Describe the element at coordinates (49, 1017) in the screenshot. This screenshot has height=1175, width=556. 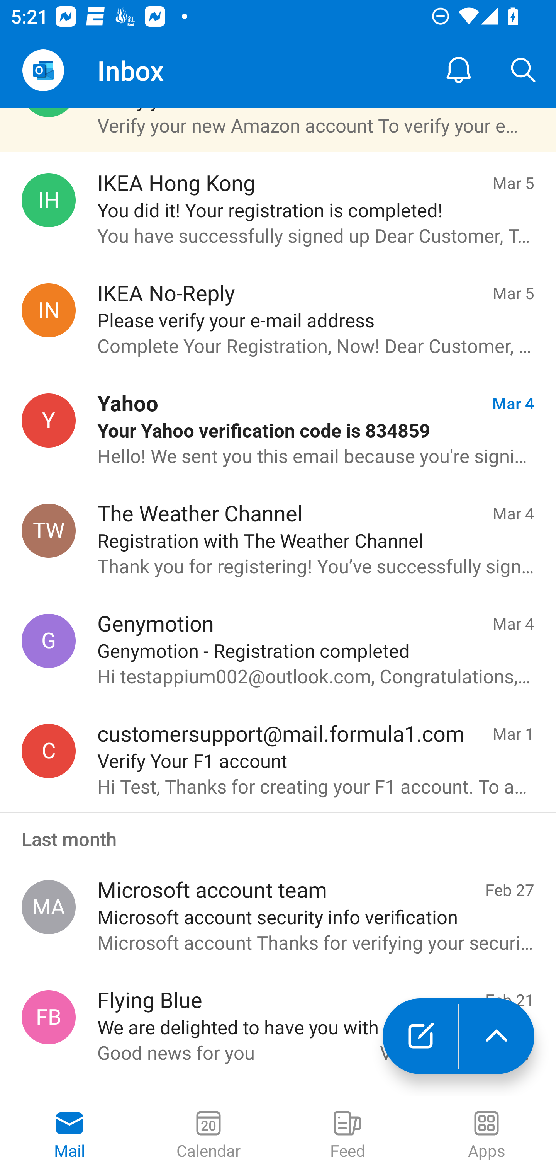
I see `Flying Blue, do_not_reply@info-flyingblue.com` at that location.